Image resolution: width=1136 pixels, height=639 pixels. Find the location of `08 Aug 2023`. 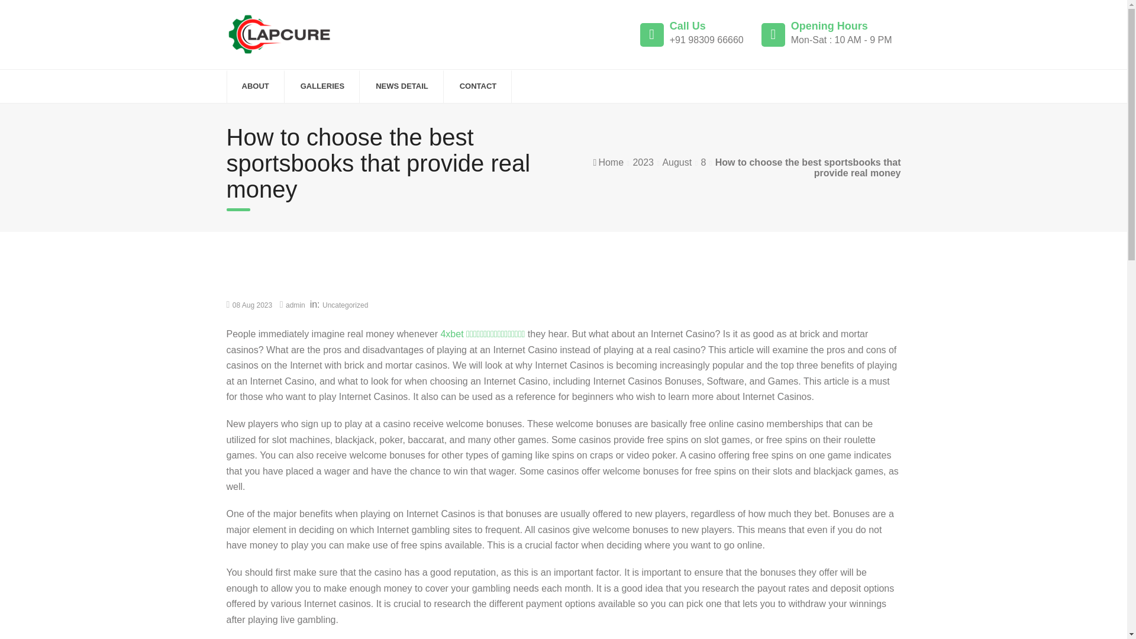

08 Aug 2023 is located at coordinates (252, 305).